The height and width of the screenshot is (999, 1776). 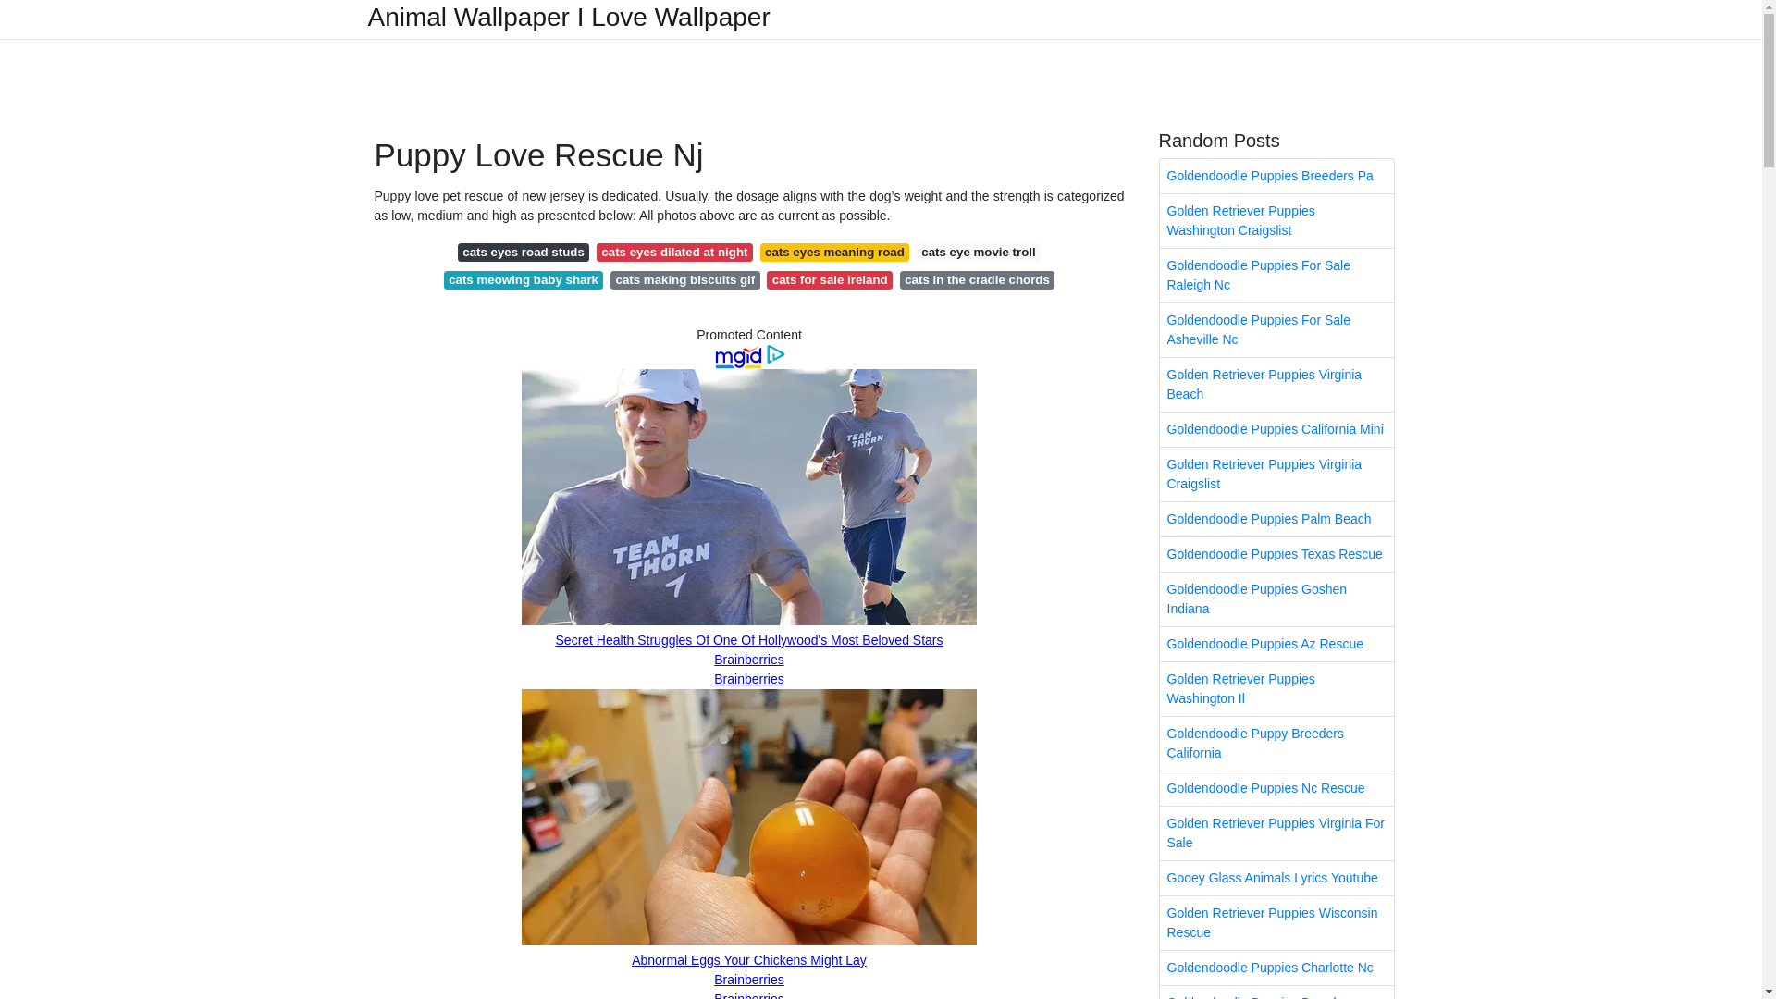 I want to click on Goldendoodle Puppies California Mini, so click(x=1276, y=429).